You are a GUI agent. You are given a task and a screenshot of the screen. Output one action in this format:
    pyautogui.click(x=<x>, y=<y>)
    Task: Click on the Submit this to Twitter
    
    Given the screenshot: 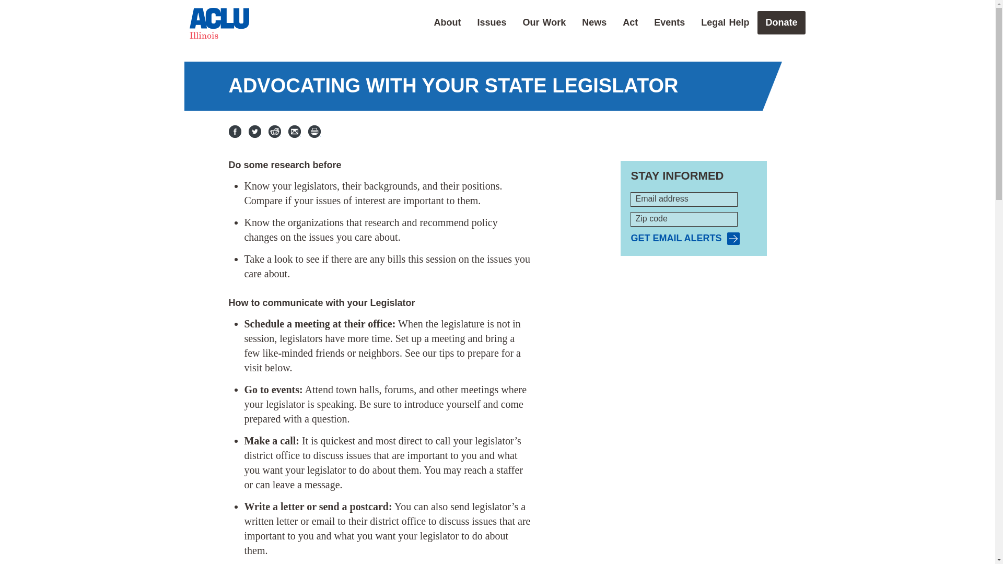 What is the action you would take?
    pyautogui.click(x=255, y=131)
    